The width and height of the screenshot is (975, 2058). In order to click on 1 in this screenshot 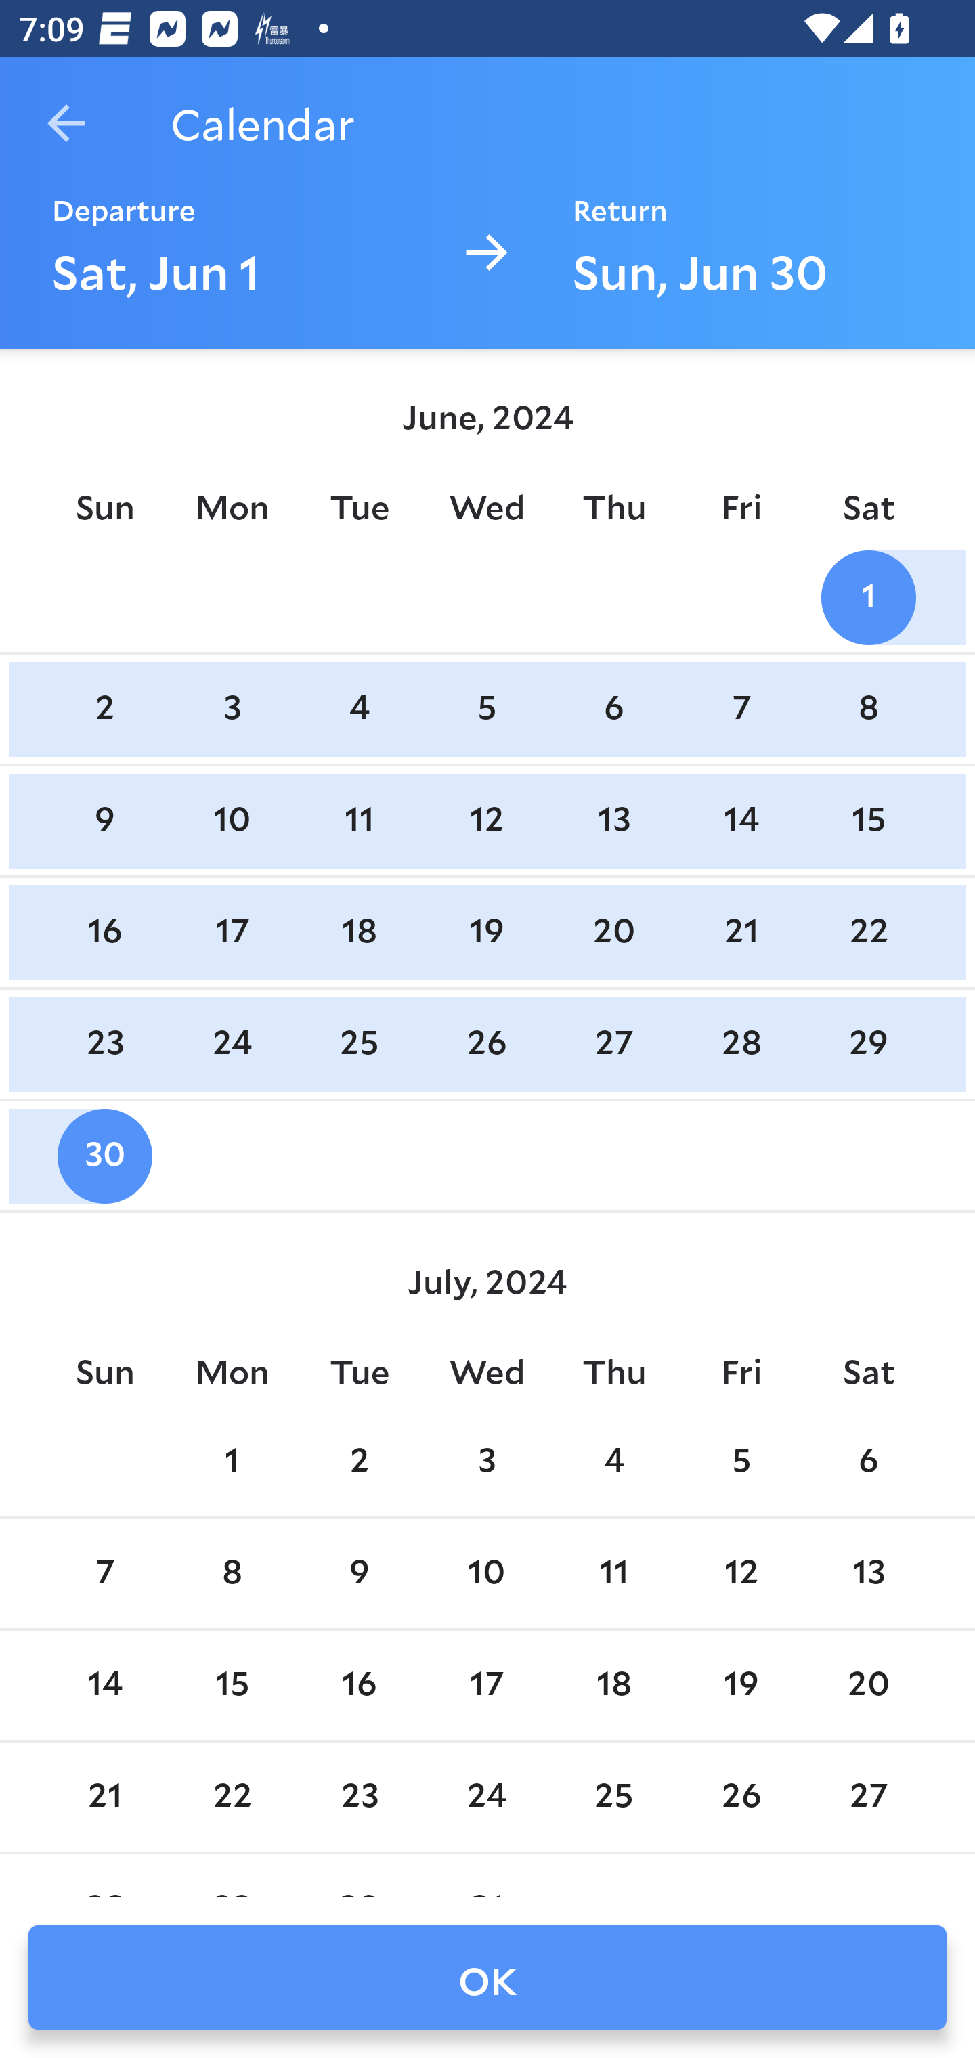, I will do `click(232, 1463)`.